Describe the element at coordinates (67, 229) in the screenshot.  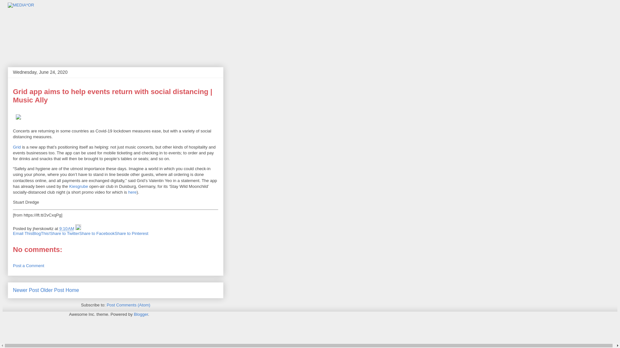
I see `permanent link` at that location.